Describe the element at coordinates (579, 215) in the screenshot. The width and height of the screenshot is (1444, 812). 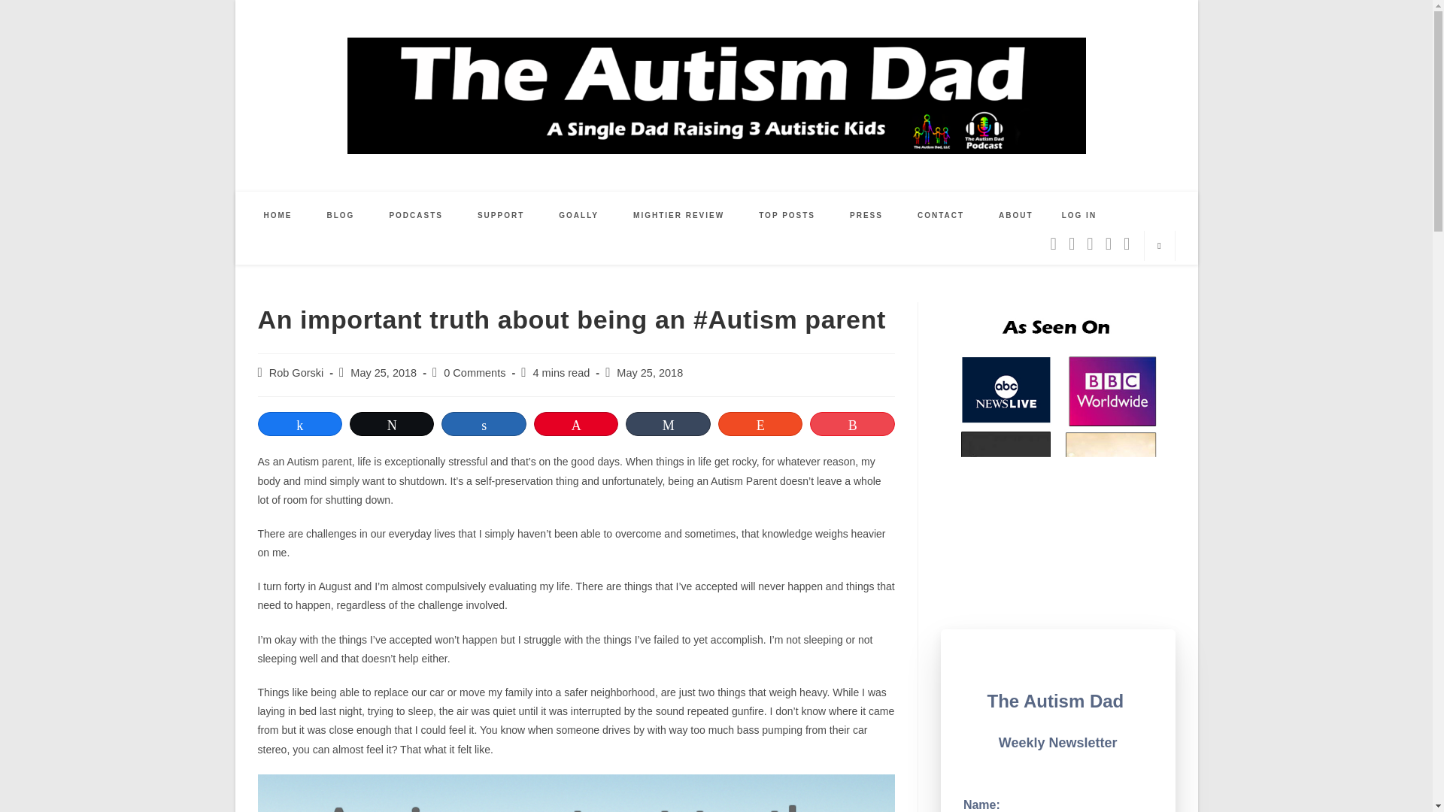
I see `GOALLY` at that location.